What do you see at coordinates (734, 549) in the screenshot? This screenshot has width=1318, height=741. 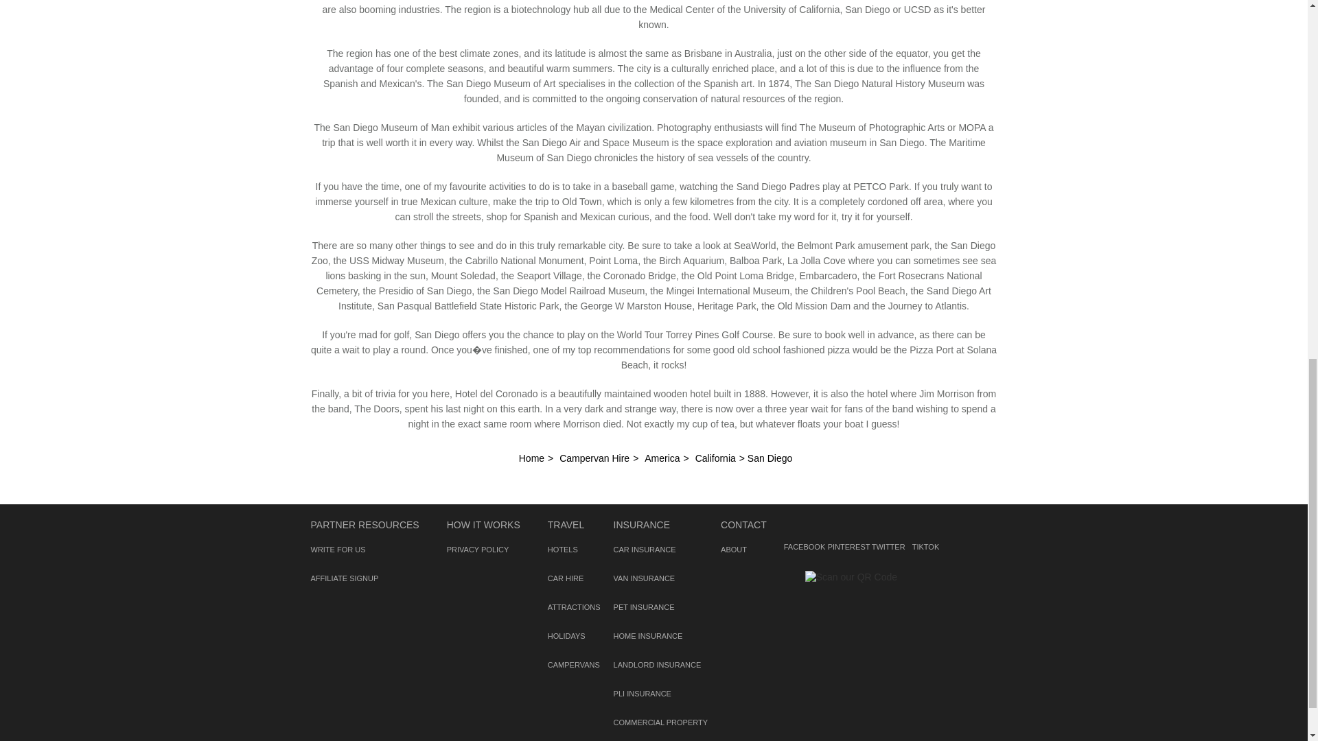 I see `ABOUT` at bounding box center [734, 549].